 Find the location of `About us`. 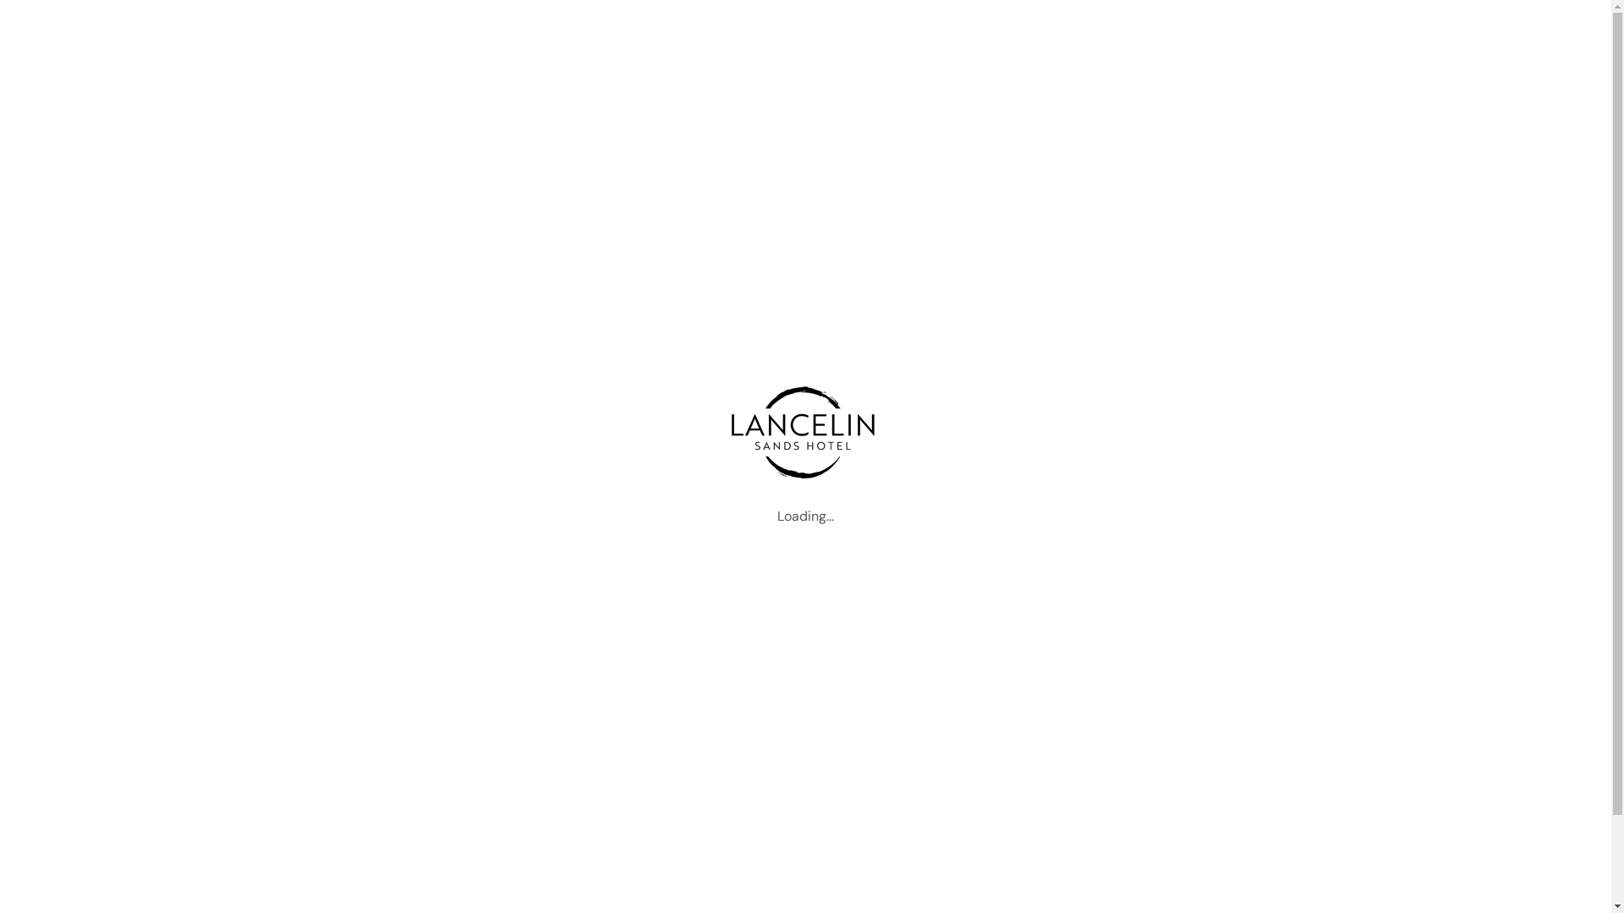

About us is located at coordinates (605, 710).